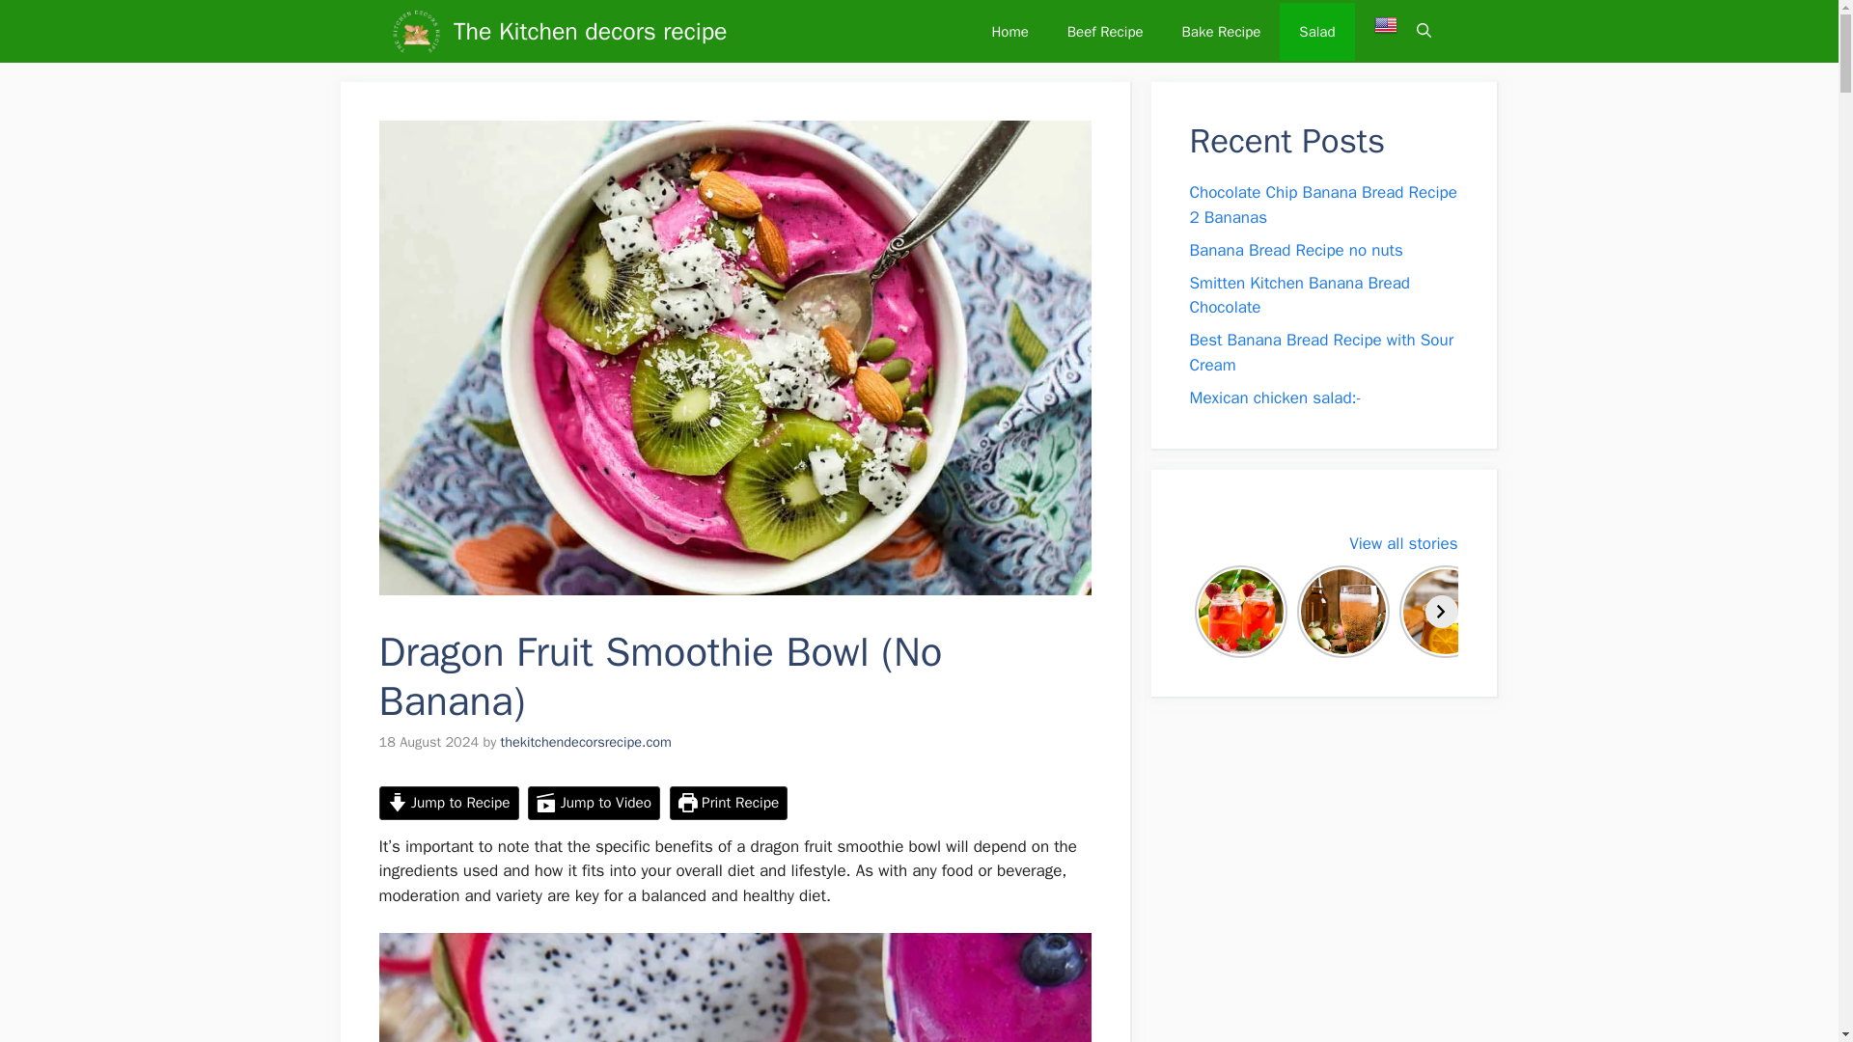 The width and height of the screenshot is (1853, 1042). I want to click on Print Recipe, so click(729, 803).